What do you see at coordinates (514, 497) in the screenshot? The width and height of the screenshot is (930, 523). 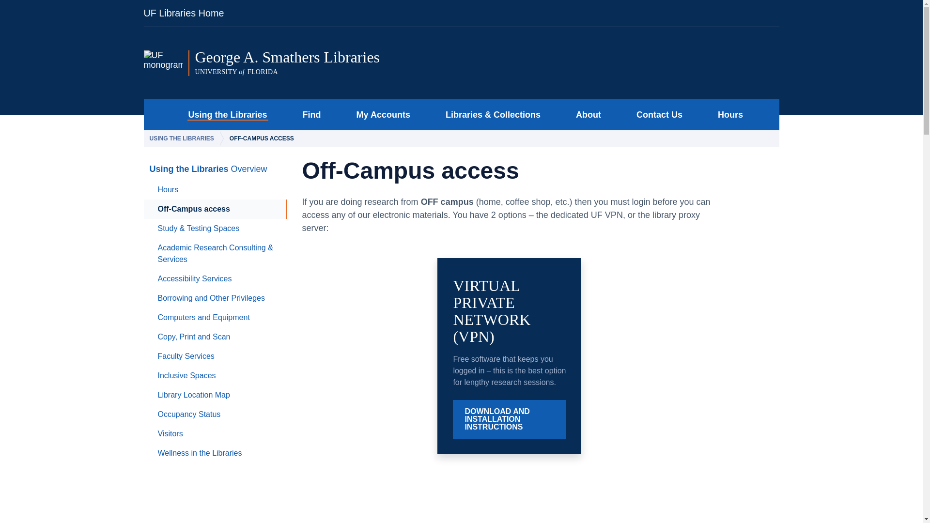 I see `Connecting to the VPN` at bounding box center [514, 497].